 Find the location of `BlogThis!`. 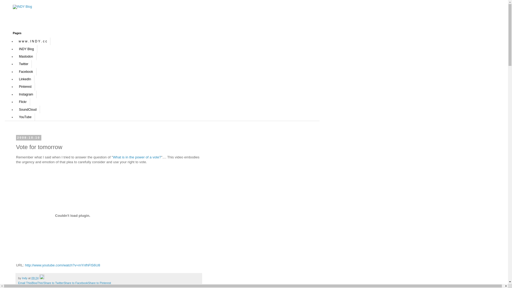

BlogThis! is located at coordinates (37, 283).